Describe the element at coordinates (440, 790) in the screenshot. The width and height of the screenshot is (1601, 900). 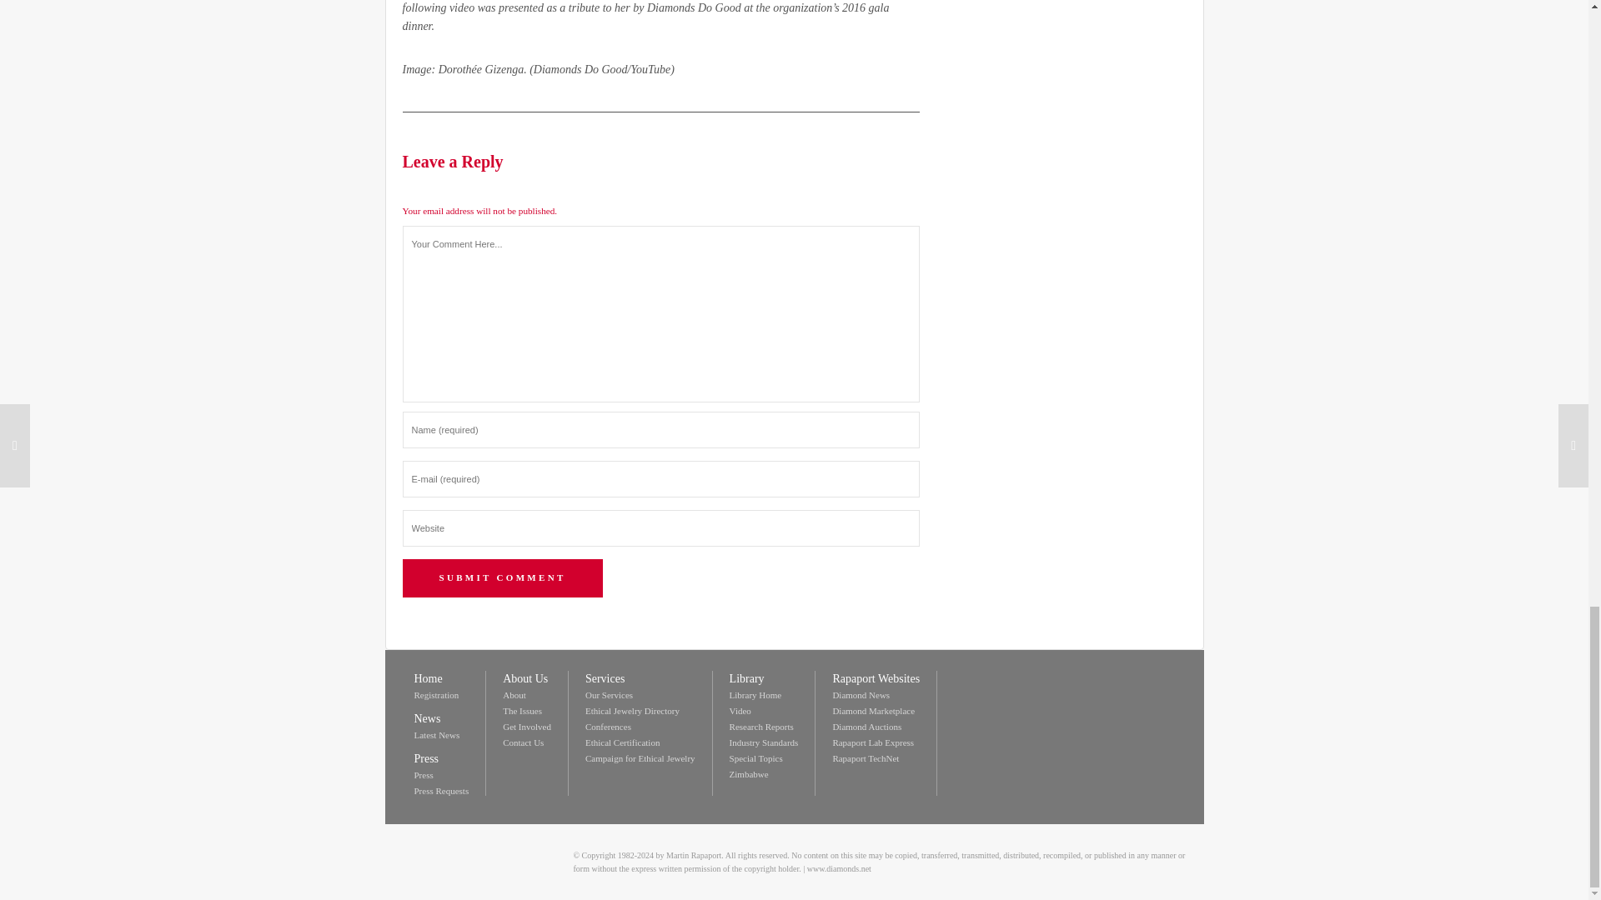
I see `Press Requests` at that location.